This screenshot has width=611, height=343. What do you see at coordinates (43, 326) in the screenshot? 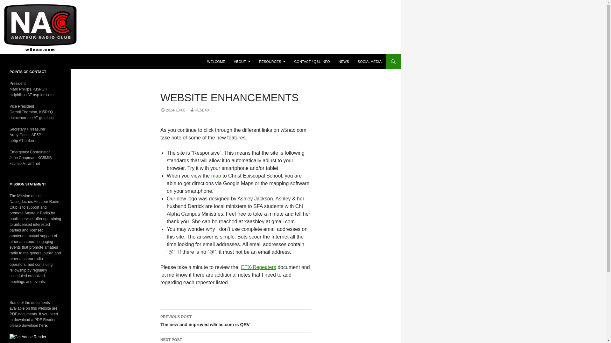
I see `here` at bounding box center [43, 326].